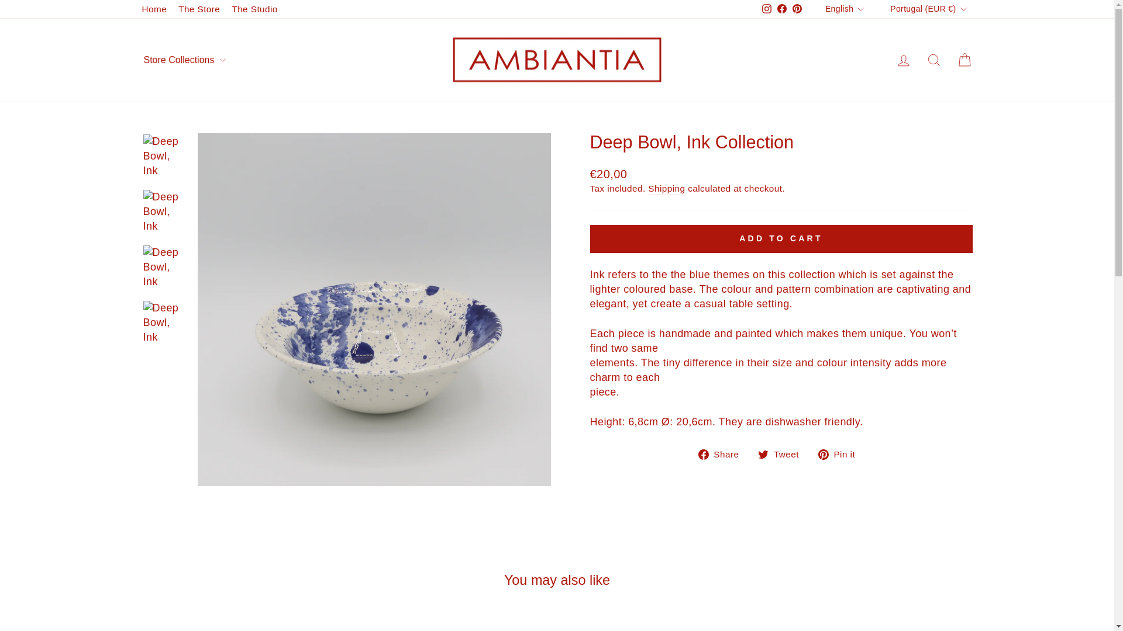  Describe the element at coordinates (154, 9) in the screenshot. I see `Home` at that location.